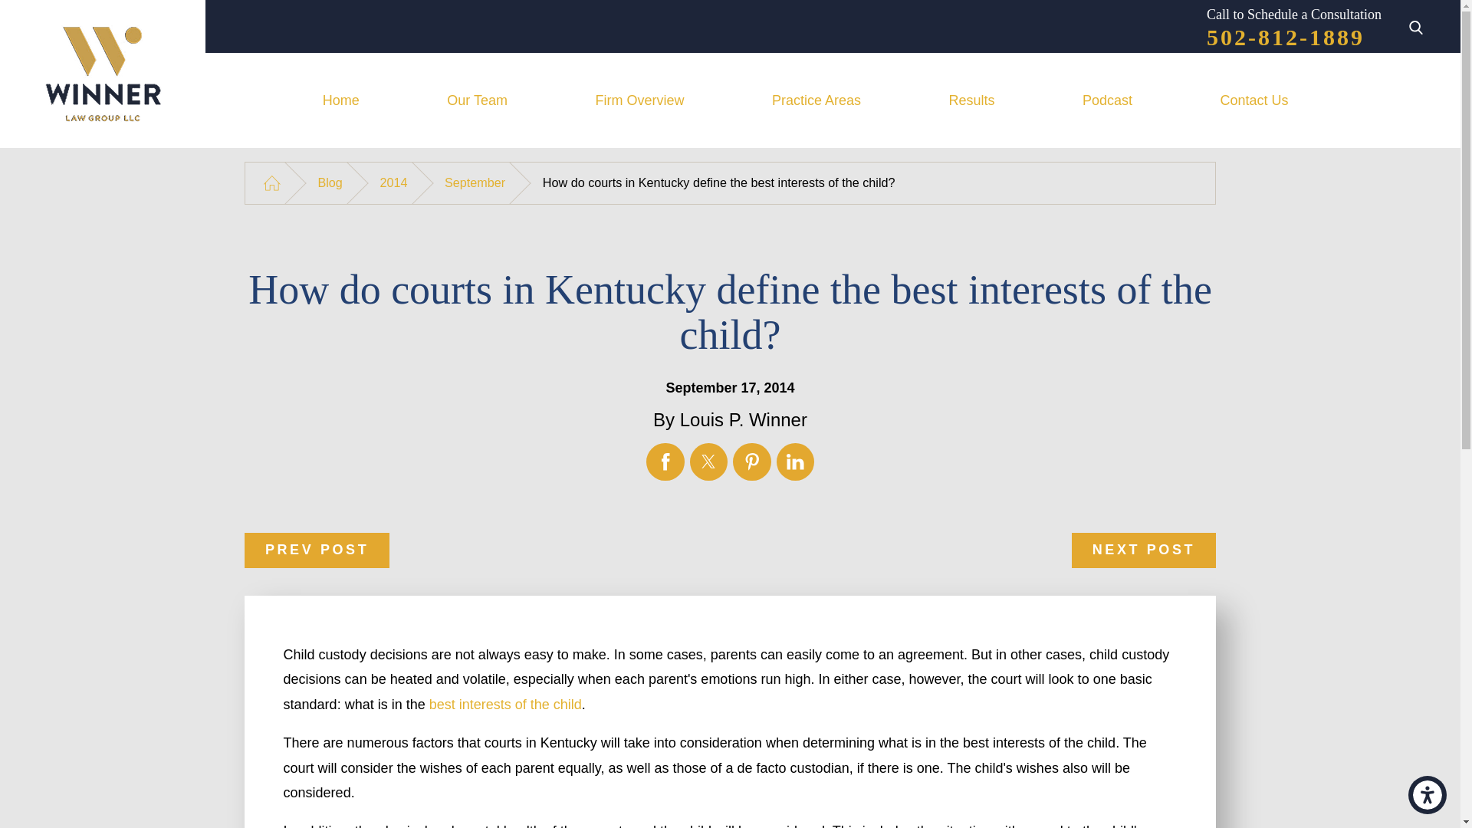 This screenshot has width=1472, height=828. I want to click on Our Team, so click(477, 100).